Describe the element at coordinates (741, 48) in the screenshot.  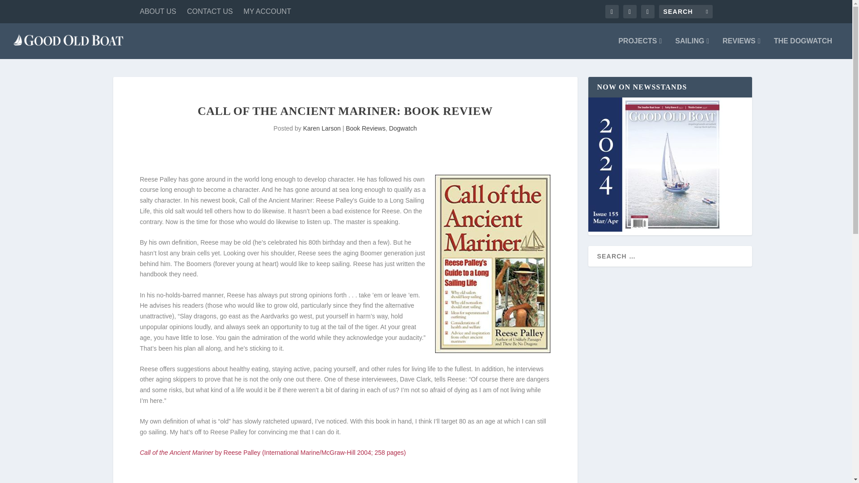
I see `REVIEWS` at that location.